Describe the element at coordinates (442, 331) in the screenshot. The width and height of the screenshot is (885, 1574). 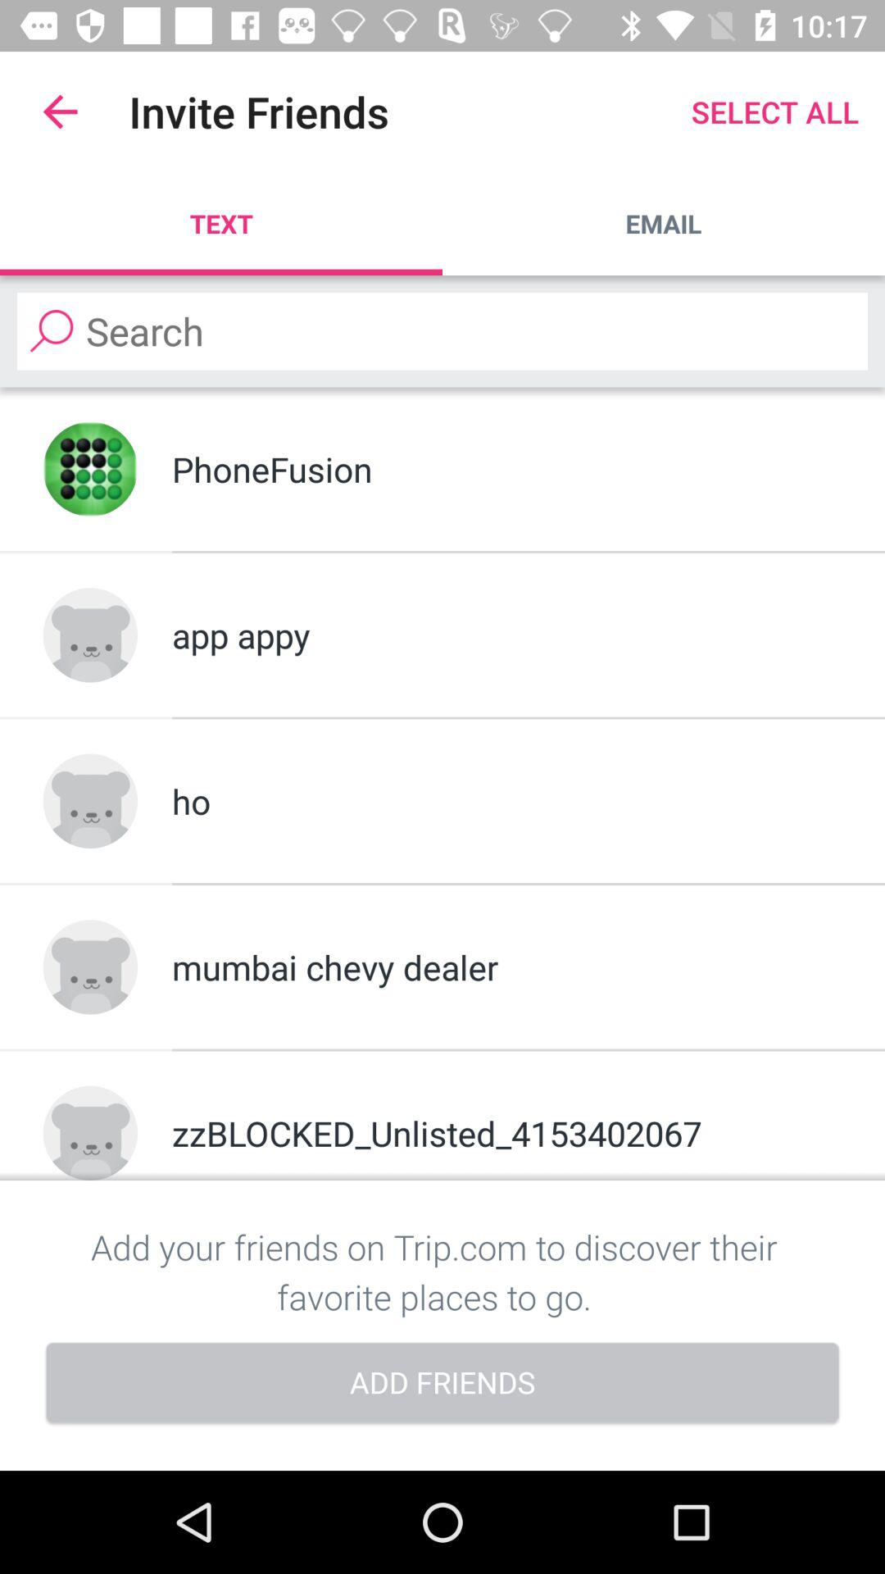
I see `enter search terms` at that location.